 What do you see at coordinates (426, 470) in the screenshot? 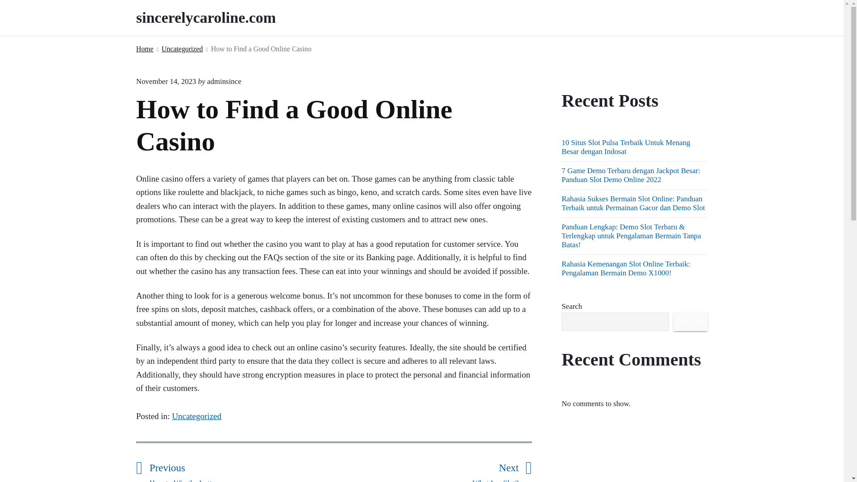
I see `SEARCH` at bounding box center [426, 470].